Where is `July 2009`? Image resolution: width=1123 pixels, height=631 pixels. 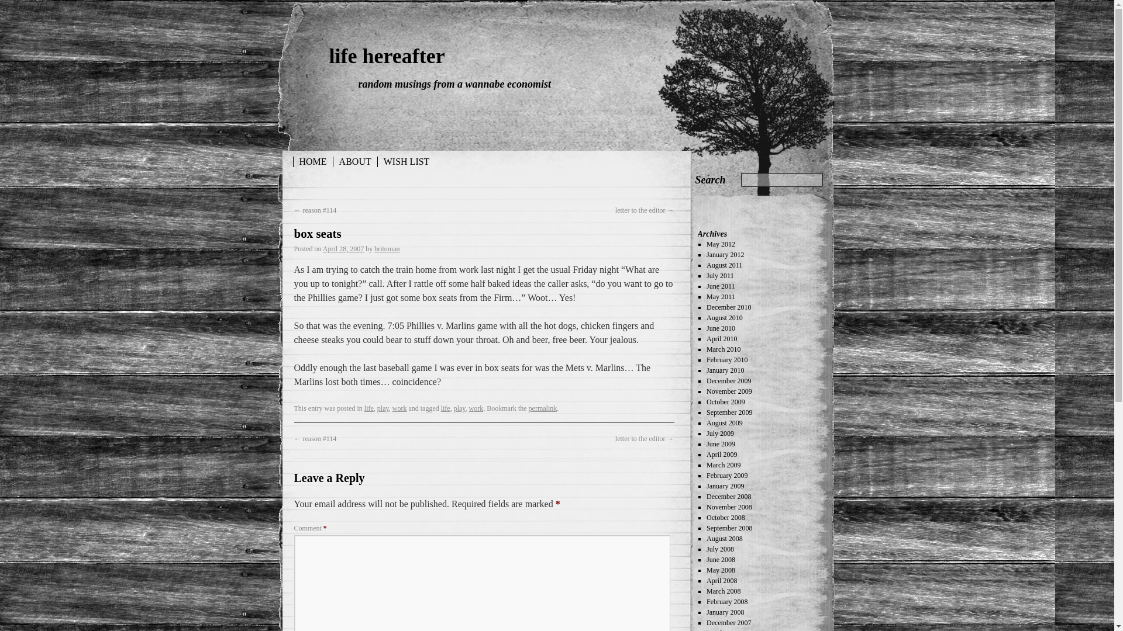 July 2009 is located at coordinates (720, 434).